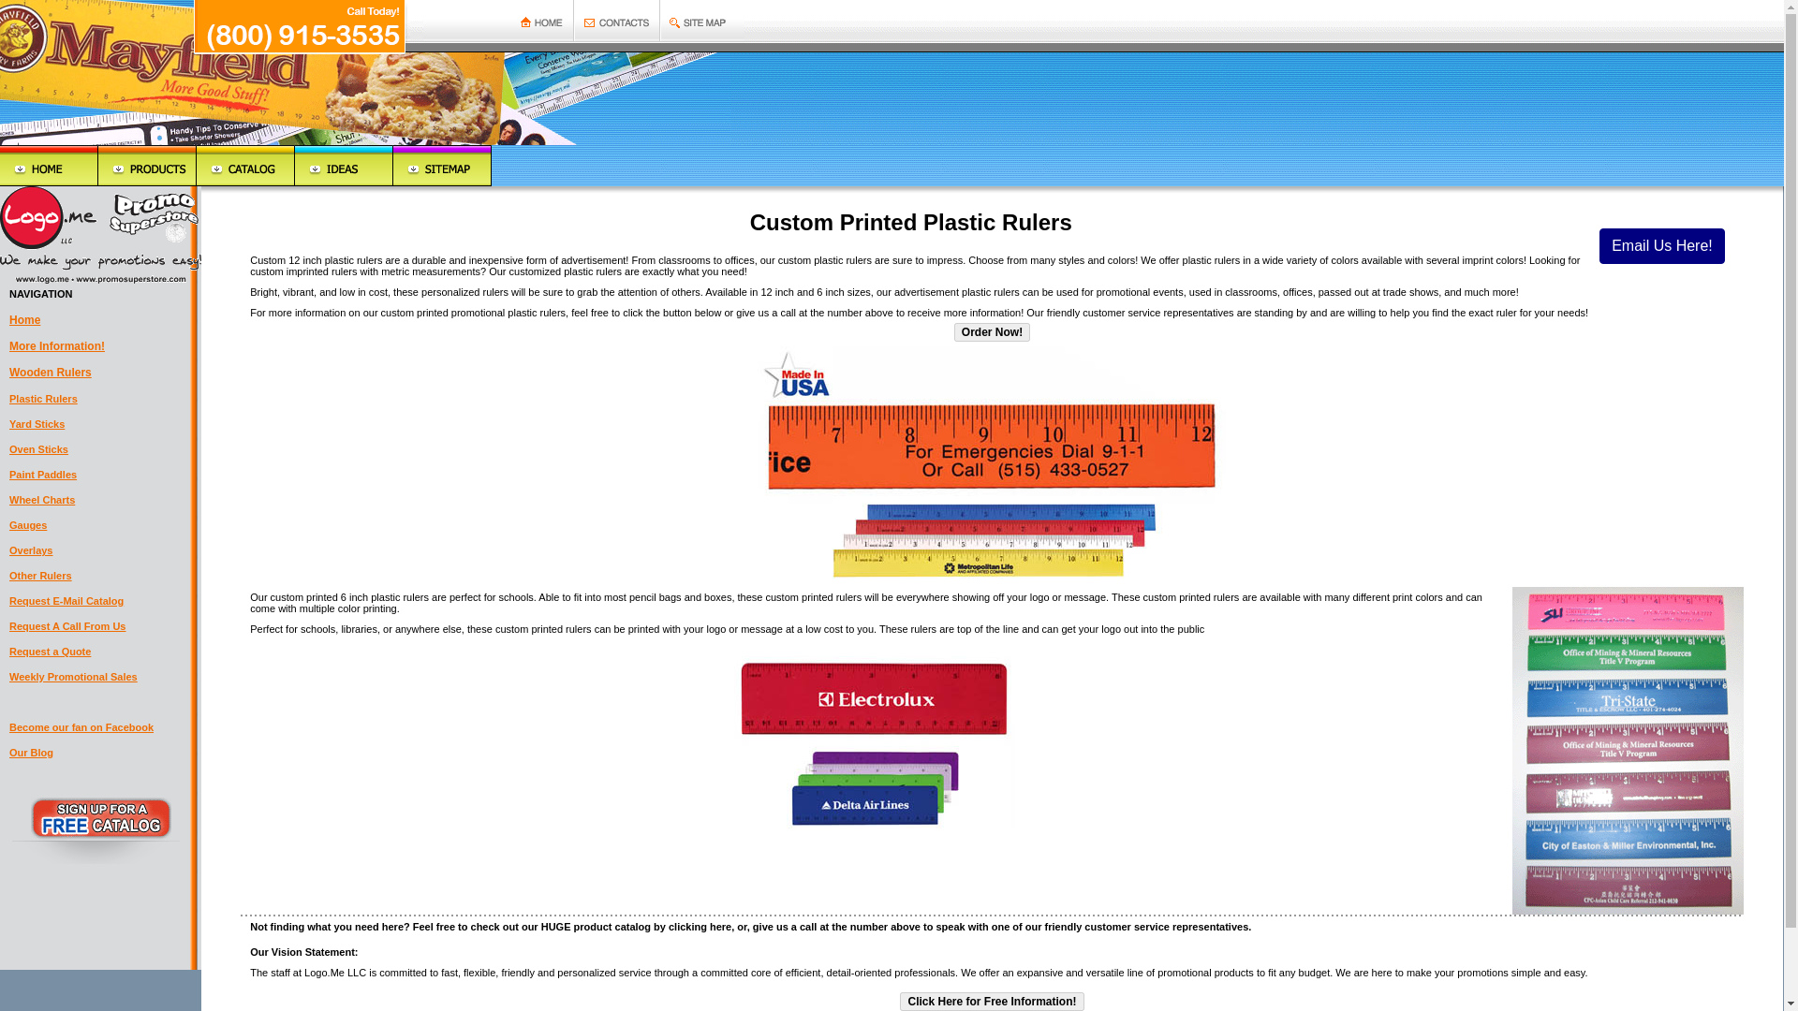  I want to click on Wooden Rulers, so click(50, 373).